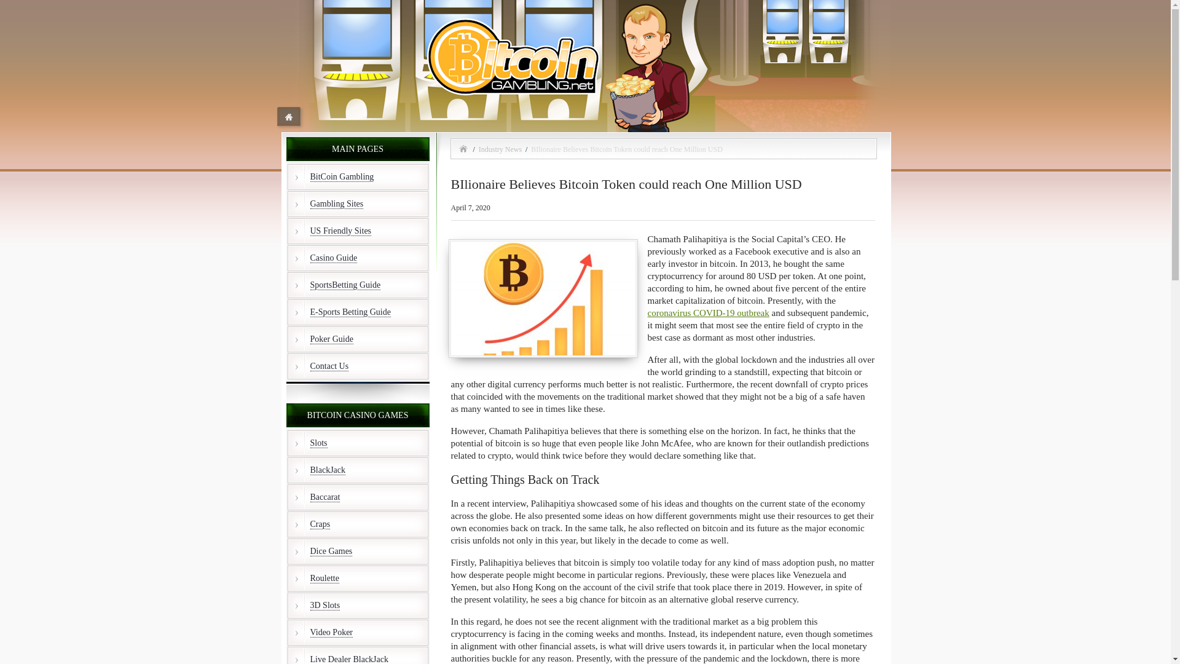 The width and height of the screenshot is (1180, 664). I want to click on Craps, so click(358, 524).